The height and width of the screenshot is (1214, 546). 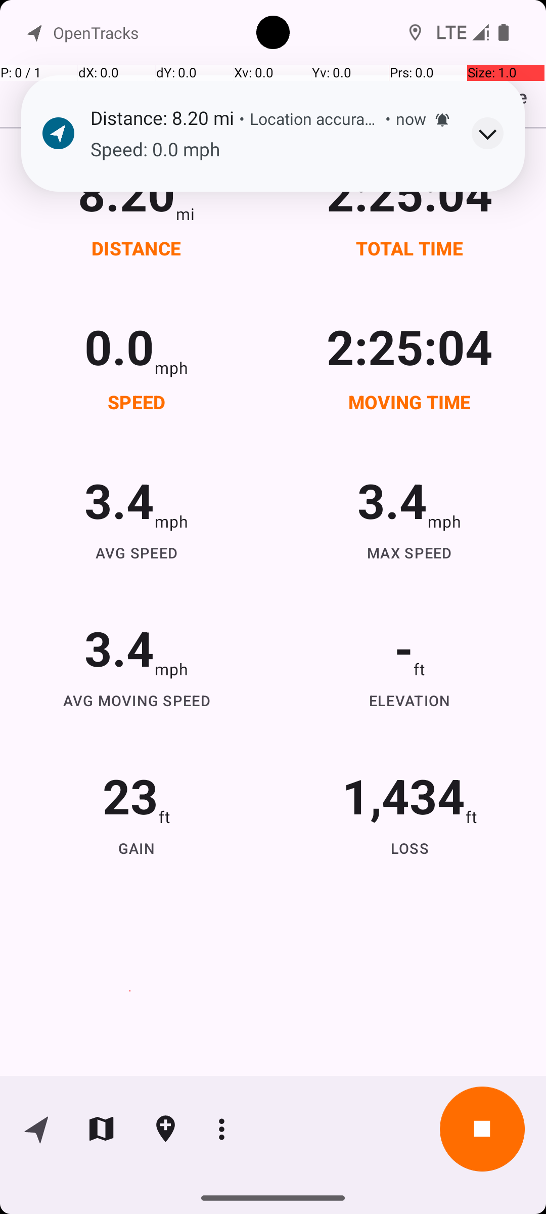 What do you see at coordinates (442, 120) in the screenshot?
I see `Alerted` at bounding box center [442, 120].